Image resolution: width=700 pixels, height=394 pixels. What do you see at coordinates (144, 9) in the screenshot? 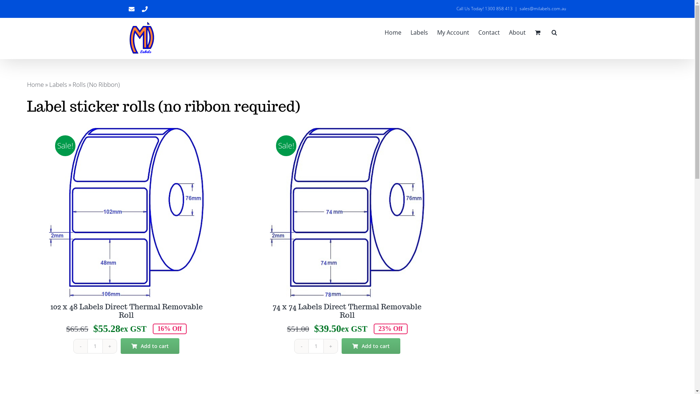
I see `Phone` at bounding box center [144, 9].